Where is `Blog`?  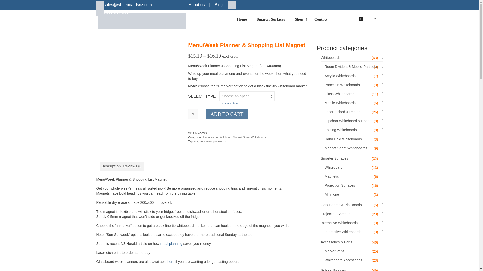 Blog is located at coordinates (218, 5).